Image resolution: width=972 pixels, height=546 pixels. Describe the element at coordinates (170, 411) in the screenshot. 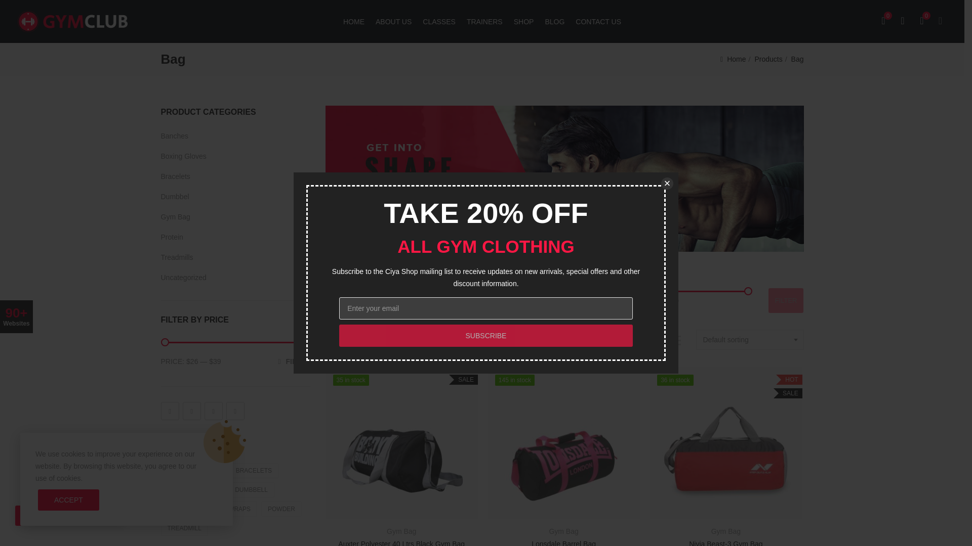

I see `Facebook` at that location.